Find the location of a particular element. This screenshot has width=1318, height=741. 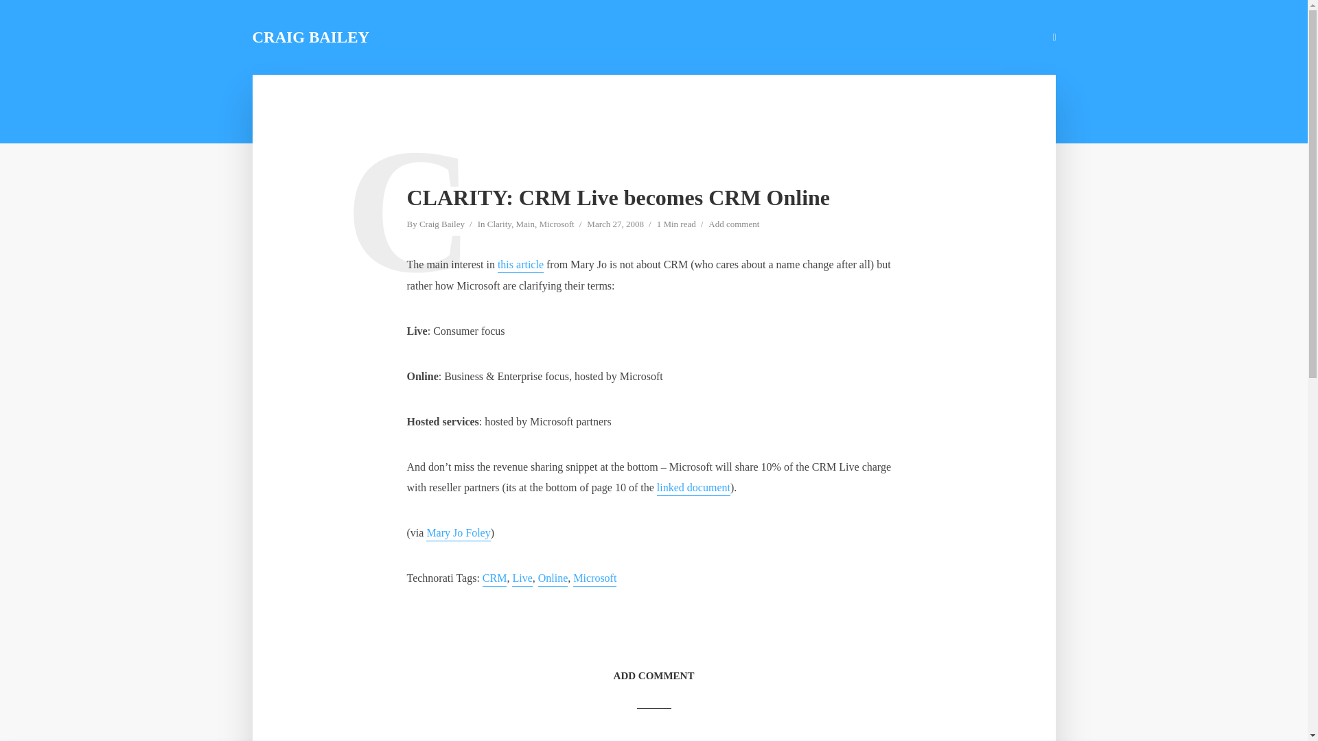

Add comment is located at coordinates (733, 225).